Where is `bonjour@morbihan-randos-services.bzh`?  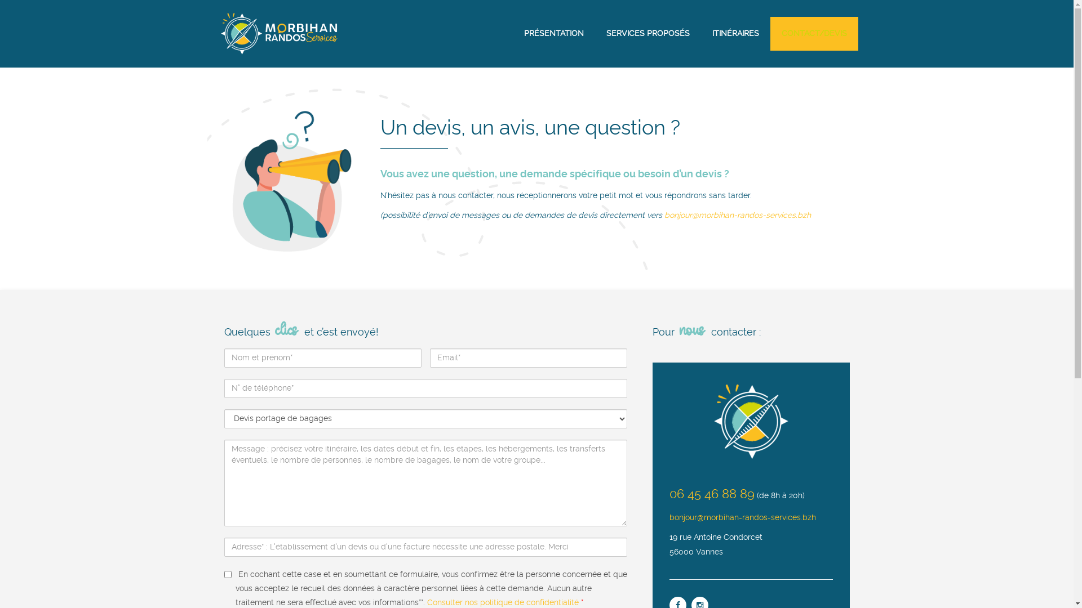
bonjour@morbihan-randos-services.bzh is located at coordinates (738, 216).